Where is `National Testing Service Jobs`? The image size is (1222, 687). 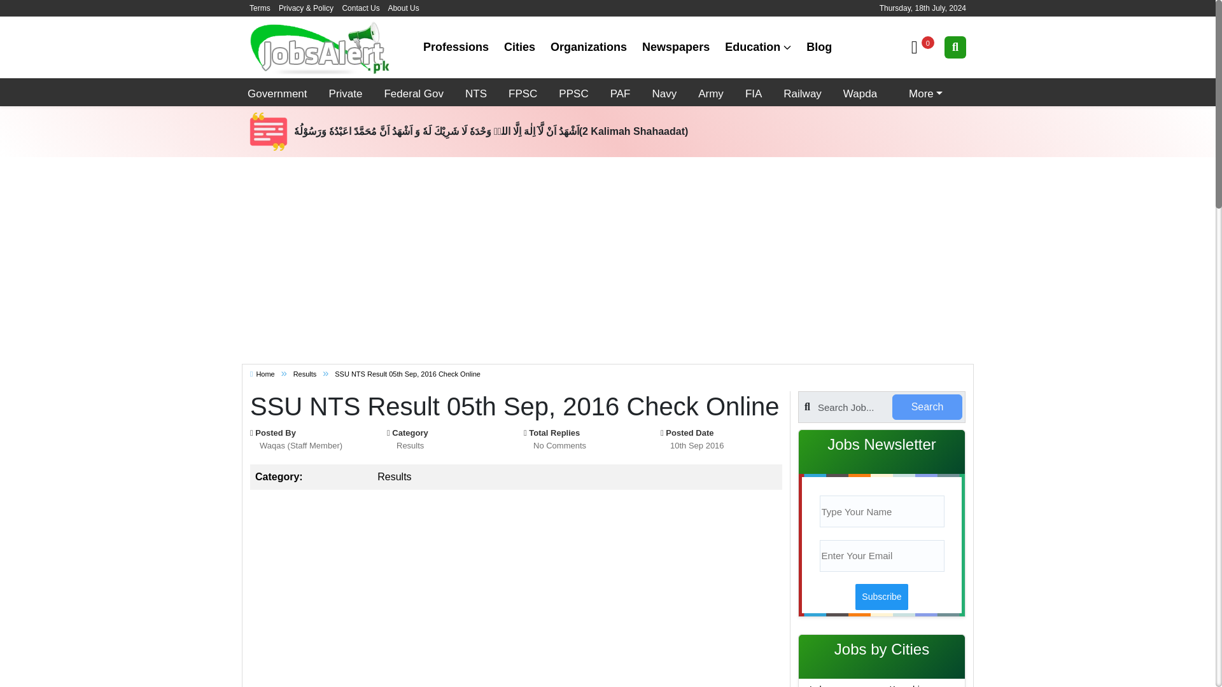
National Testing Service Jobs is located at coordinates (475, 92).